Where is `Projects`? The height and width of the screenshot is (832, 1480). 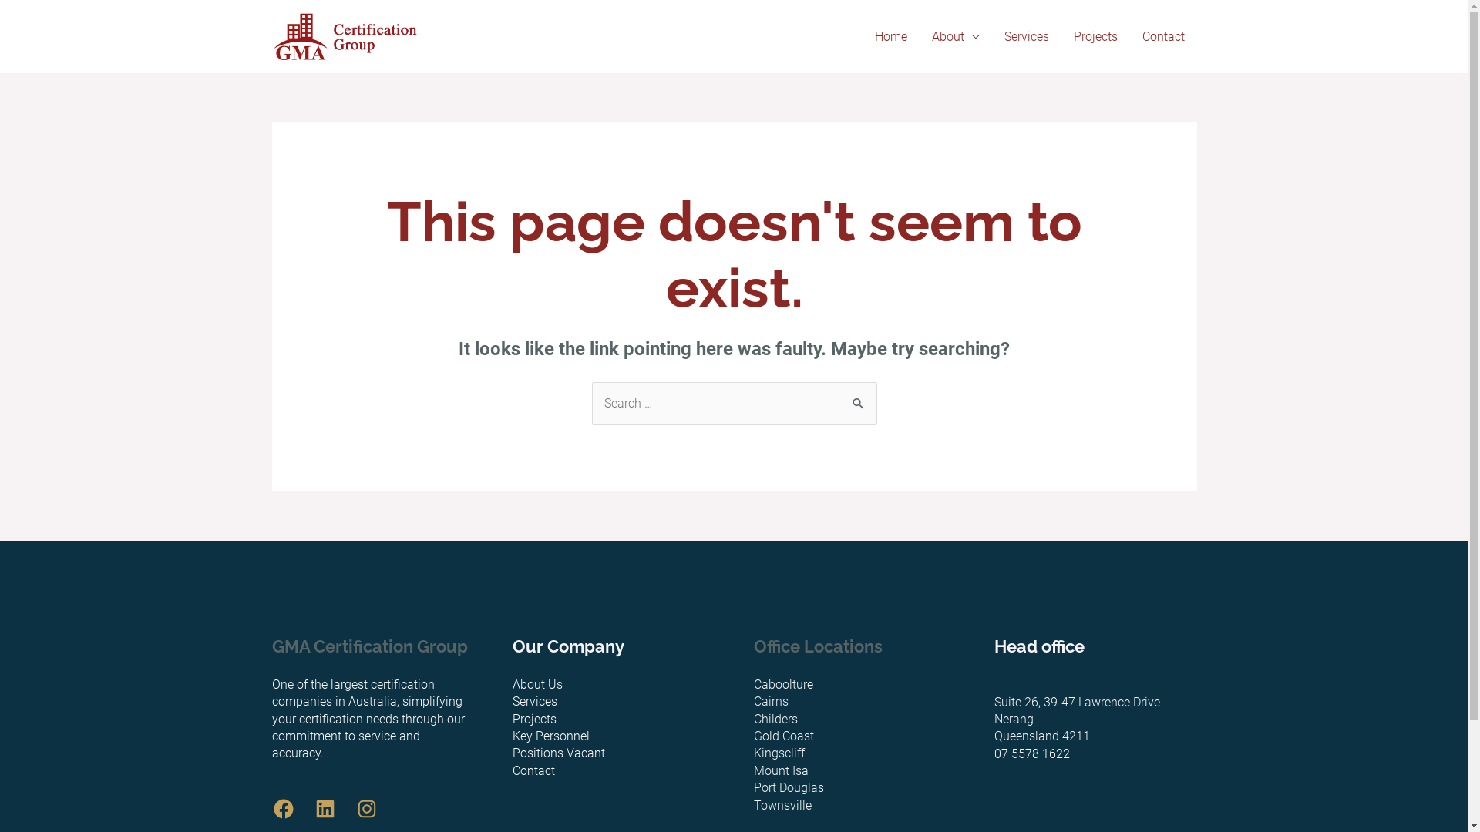
Projects is located at coordinates (1095, 37).